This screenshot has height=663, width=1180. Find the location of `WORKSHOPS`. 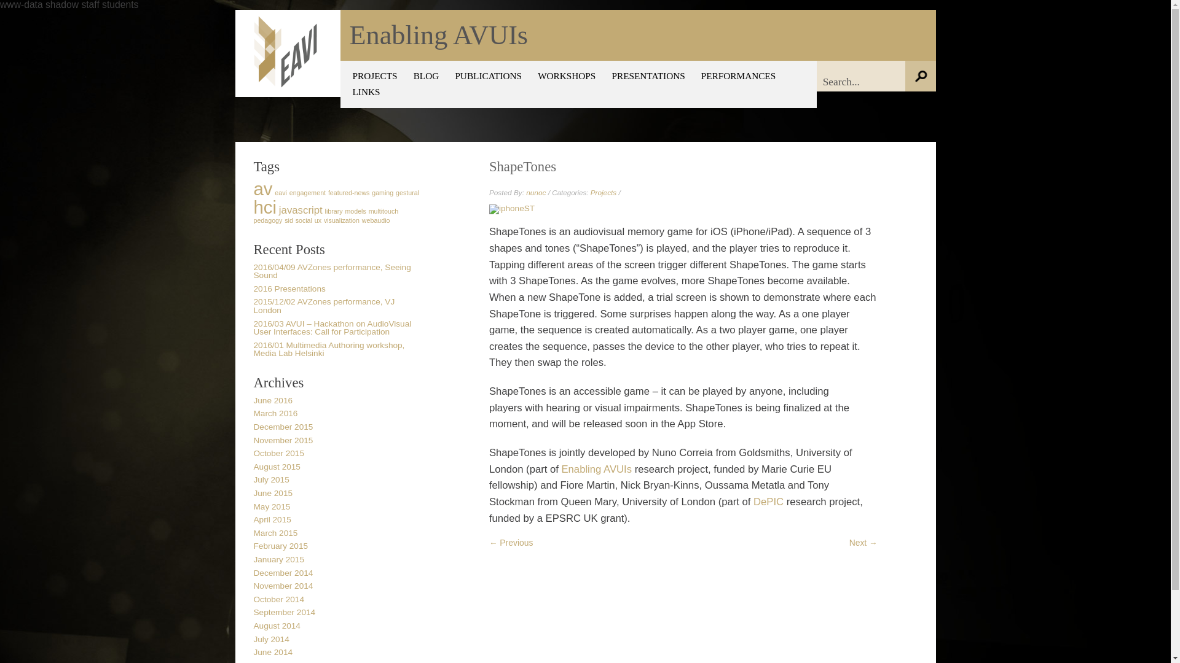

WORKSHOPS is located at coordinates (567, 75).